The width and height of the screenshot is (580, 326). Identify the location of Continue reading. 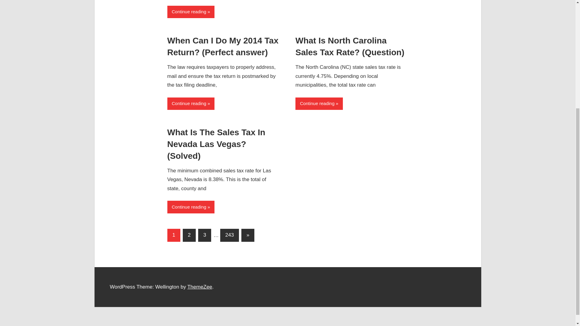
(191, 103).